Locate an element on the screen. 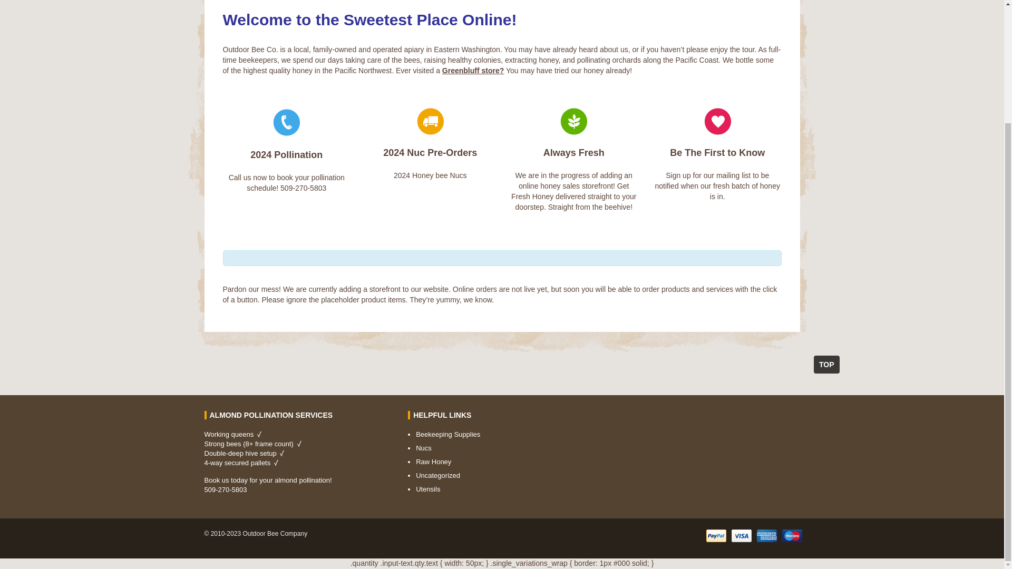  TOP is located at coordinates (826, 365).